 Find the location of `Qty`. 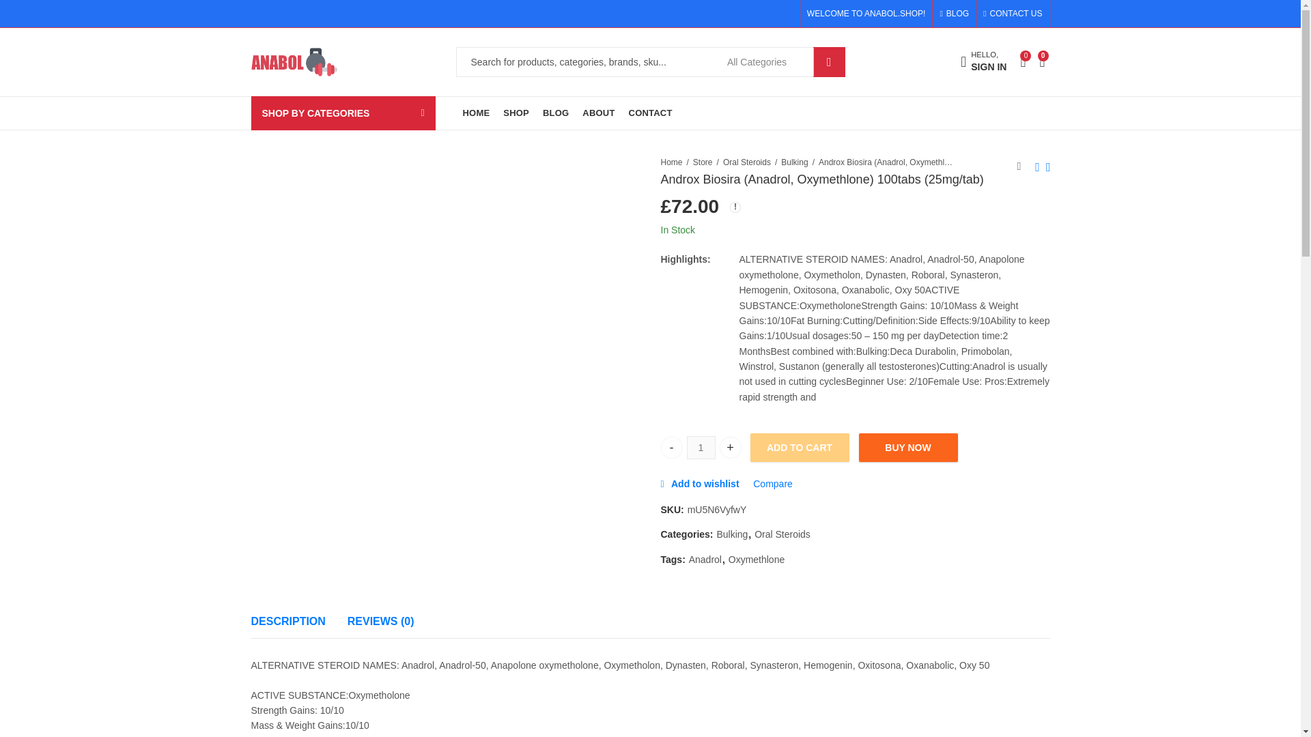

Qty is located at coordinates (701, 448).